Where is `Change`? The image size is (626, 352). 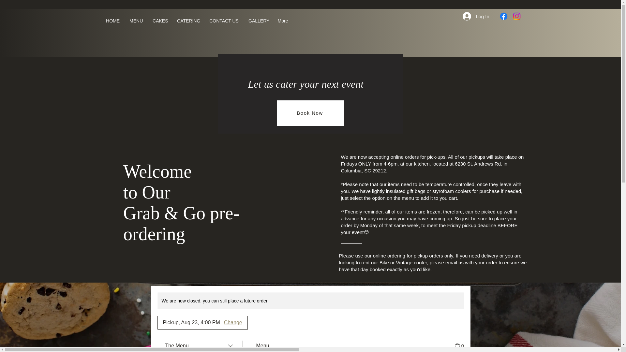
Change is located at coordinates (233, 323).